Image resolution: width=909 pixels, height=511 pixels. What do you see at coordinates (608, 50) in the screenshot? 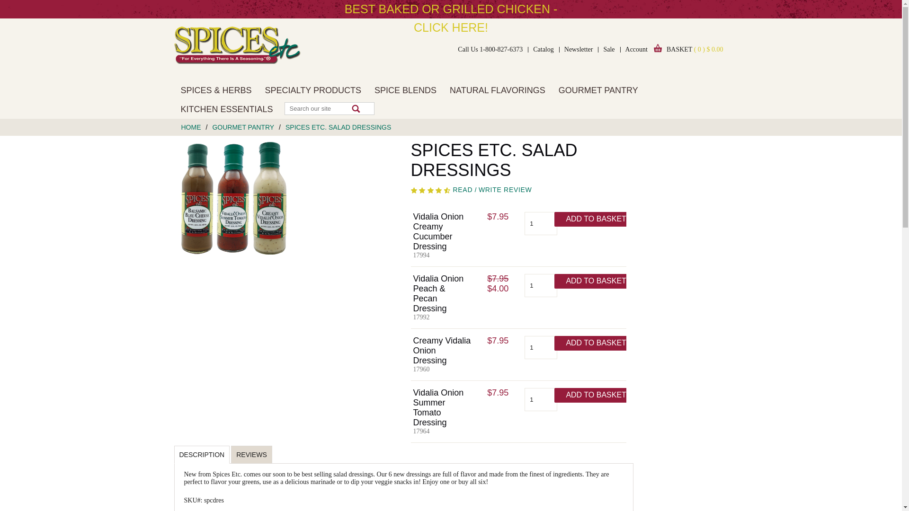
I see `Sale` at bounding box center [608, 50].